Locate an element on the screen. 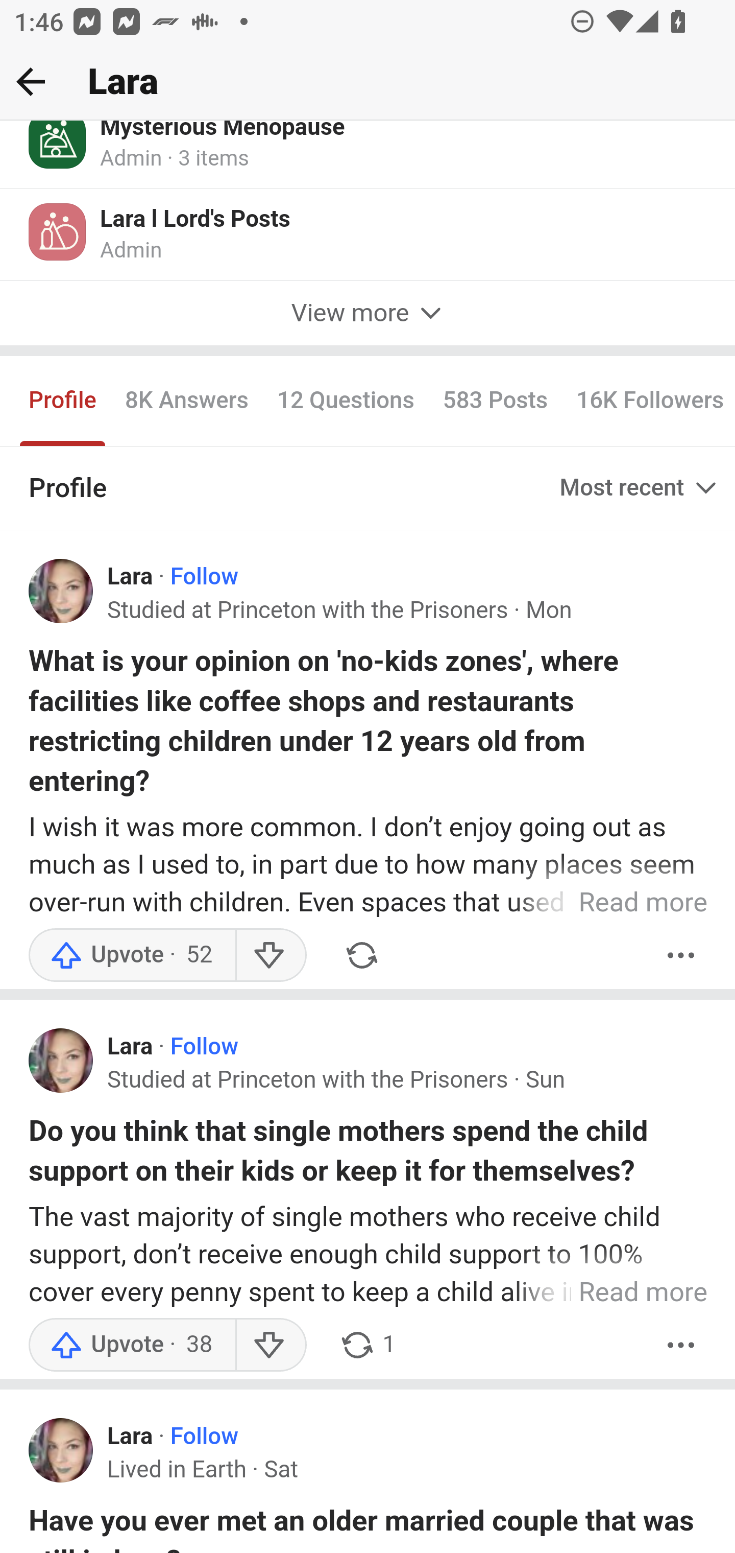  View more is located at coordinates (367, 314).